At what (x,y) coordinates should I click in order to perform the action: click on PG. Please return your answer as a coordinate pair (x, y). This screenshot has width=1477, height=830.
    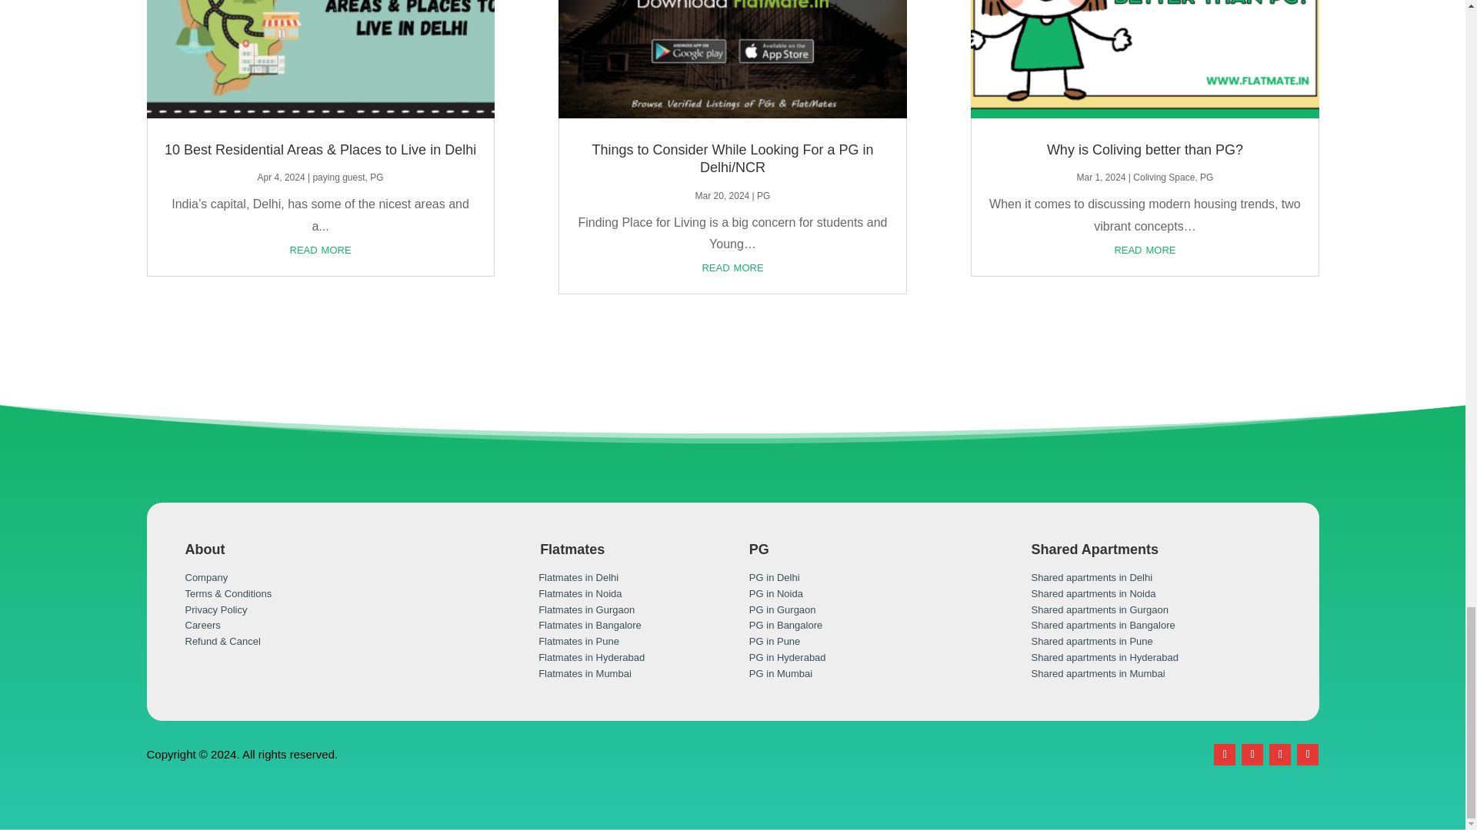
    Looking at the image, I should click on (1206, 177).